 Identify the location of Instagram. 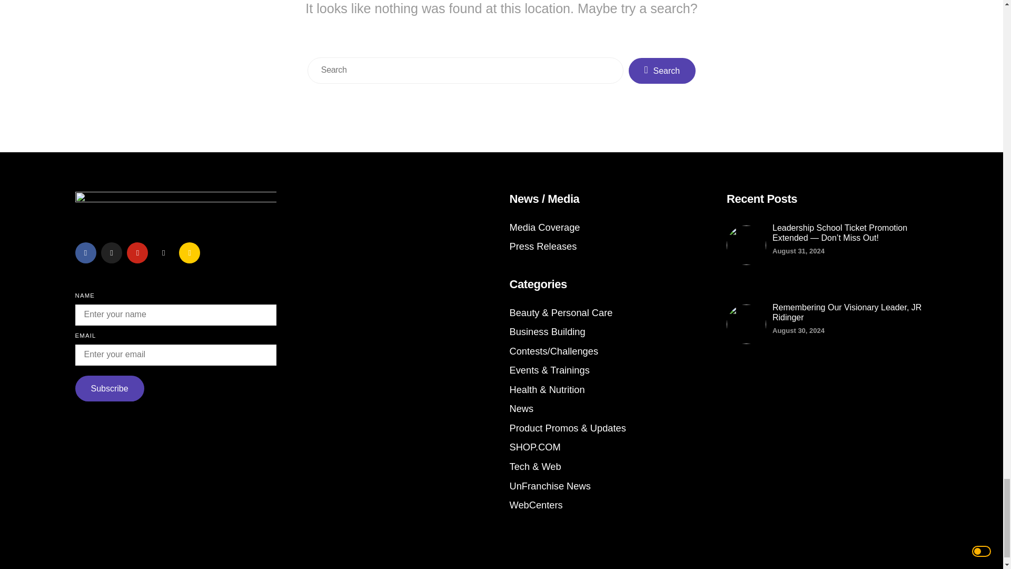
(163, 253).